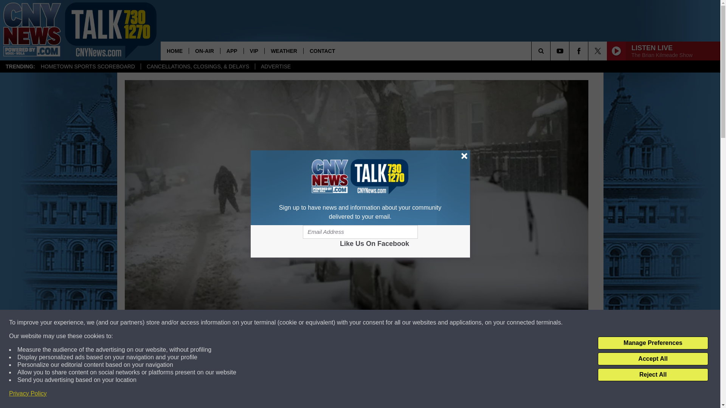 This screenshot has height=408, width=726. Describe the element at coordinates (88, 66) in the screenshot. I see `HOMETOWN SPORTS SCOREBOARD` at that location.